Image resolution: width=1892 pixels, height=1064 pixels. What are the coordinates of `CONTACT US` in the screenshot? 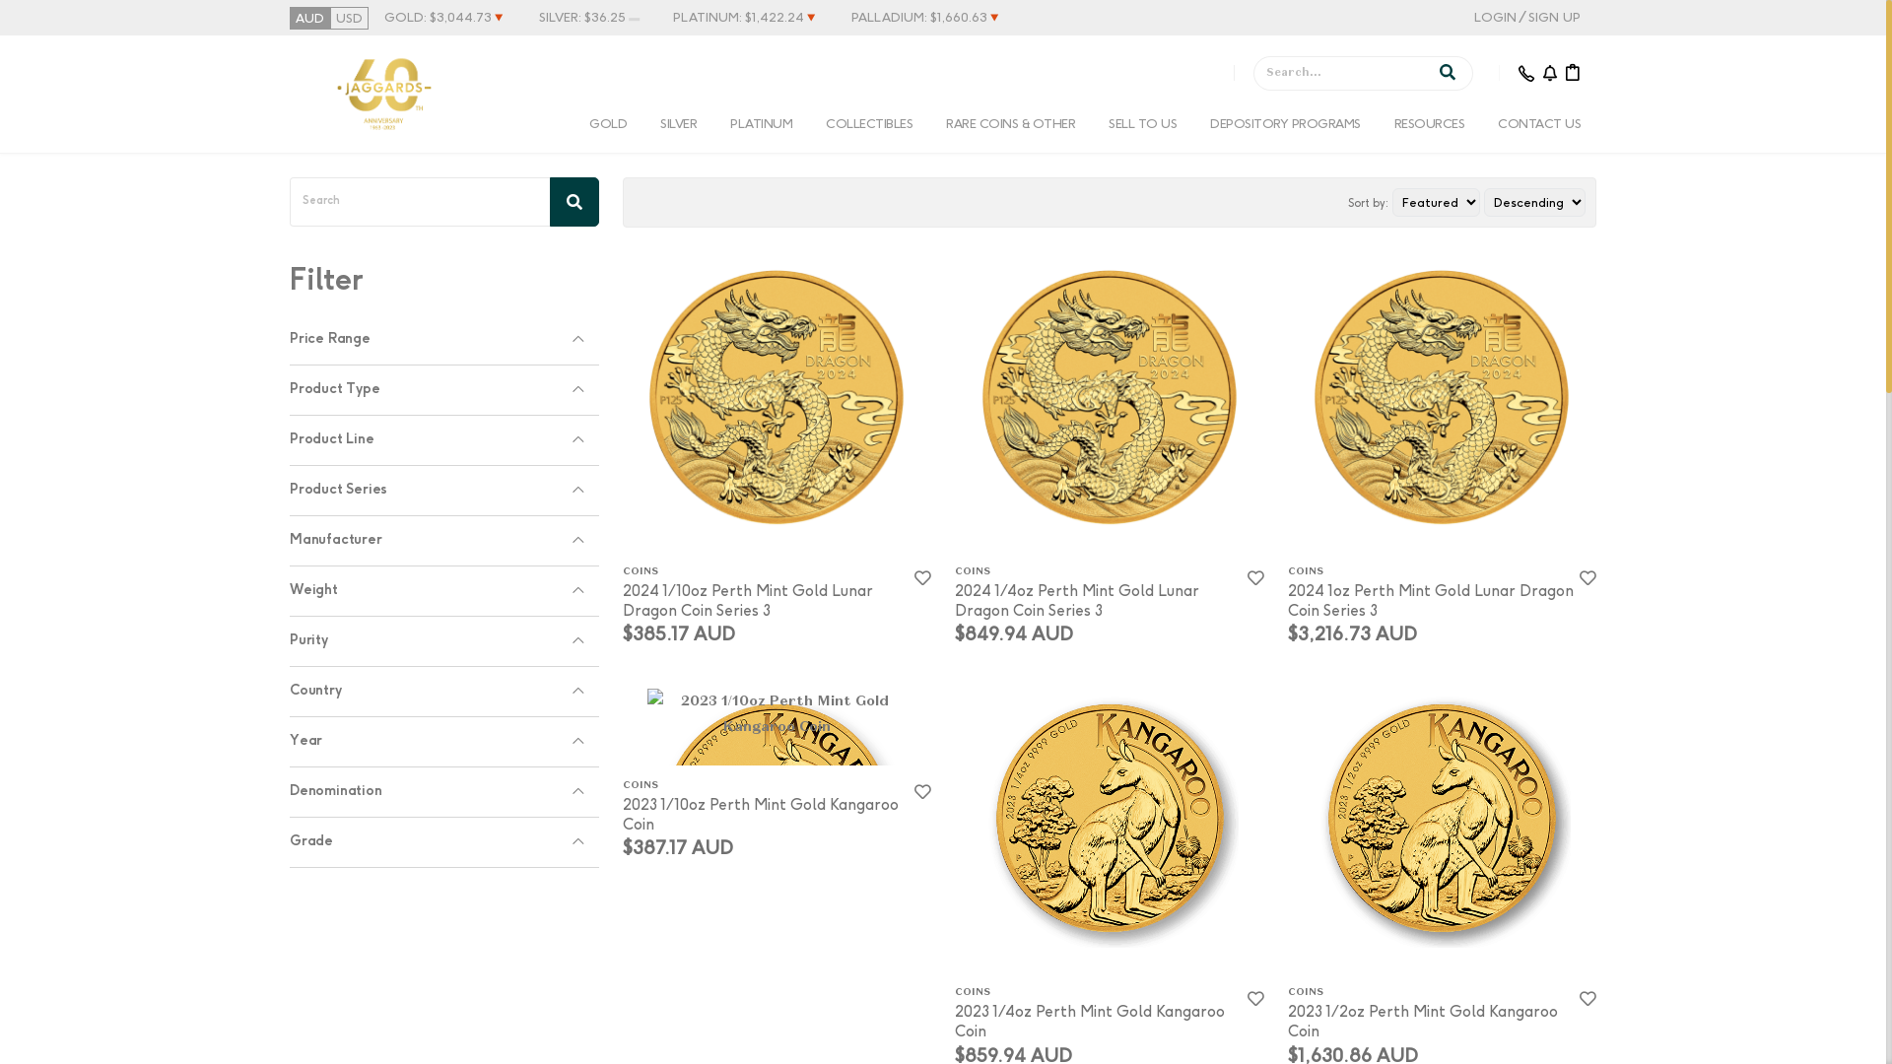 It's located at (1539, 124).